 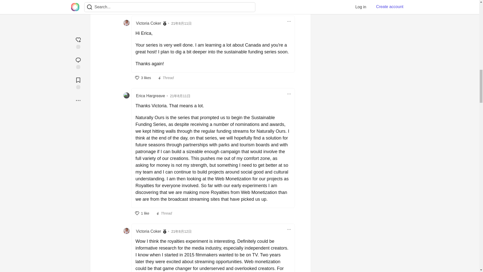 I want to click on Dropdown menu, so click(x=289, y=21).